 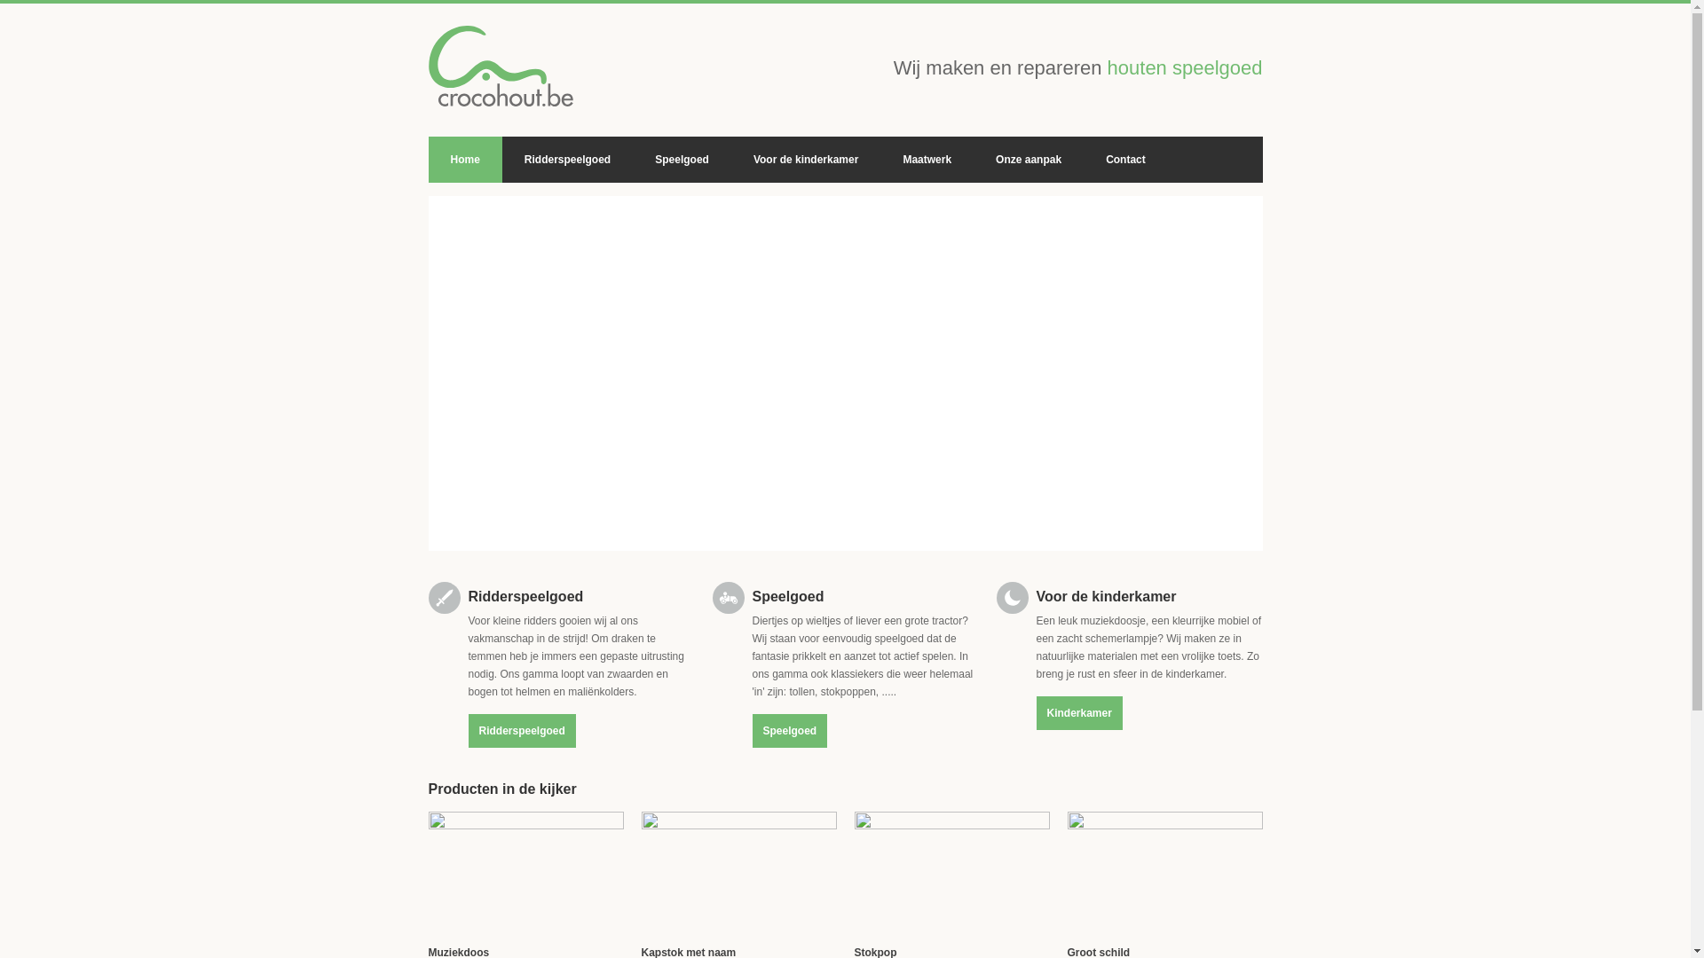 I want to click on Home, so click(x=465, y=160).